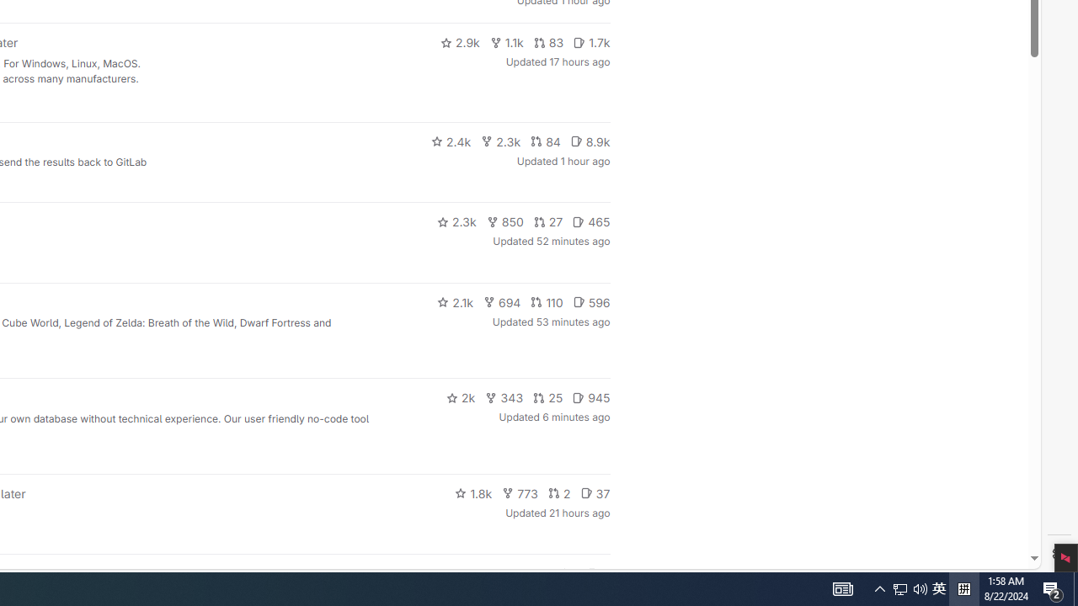 The width and height of the screenshot is (1078, 606). I want to click on 773, so click(520, 493).